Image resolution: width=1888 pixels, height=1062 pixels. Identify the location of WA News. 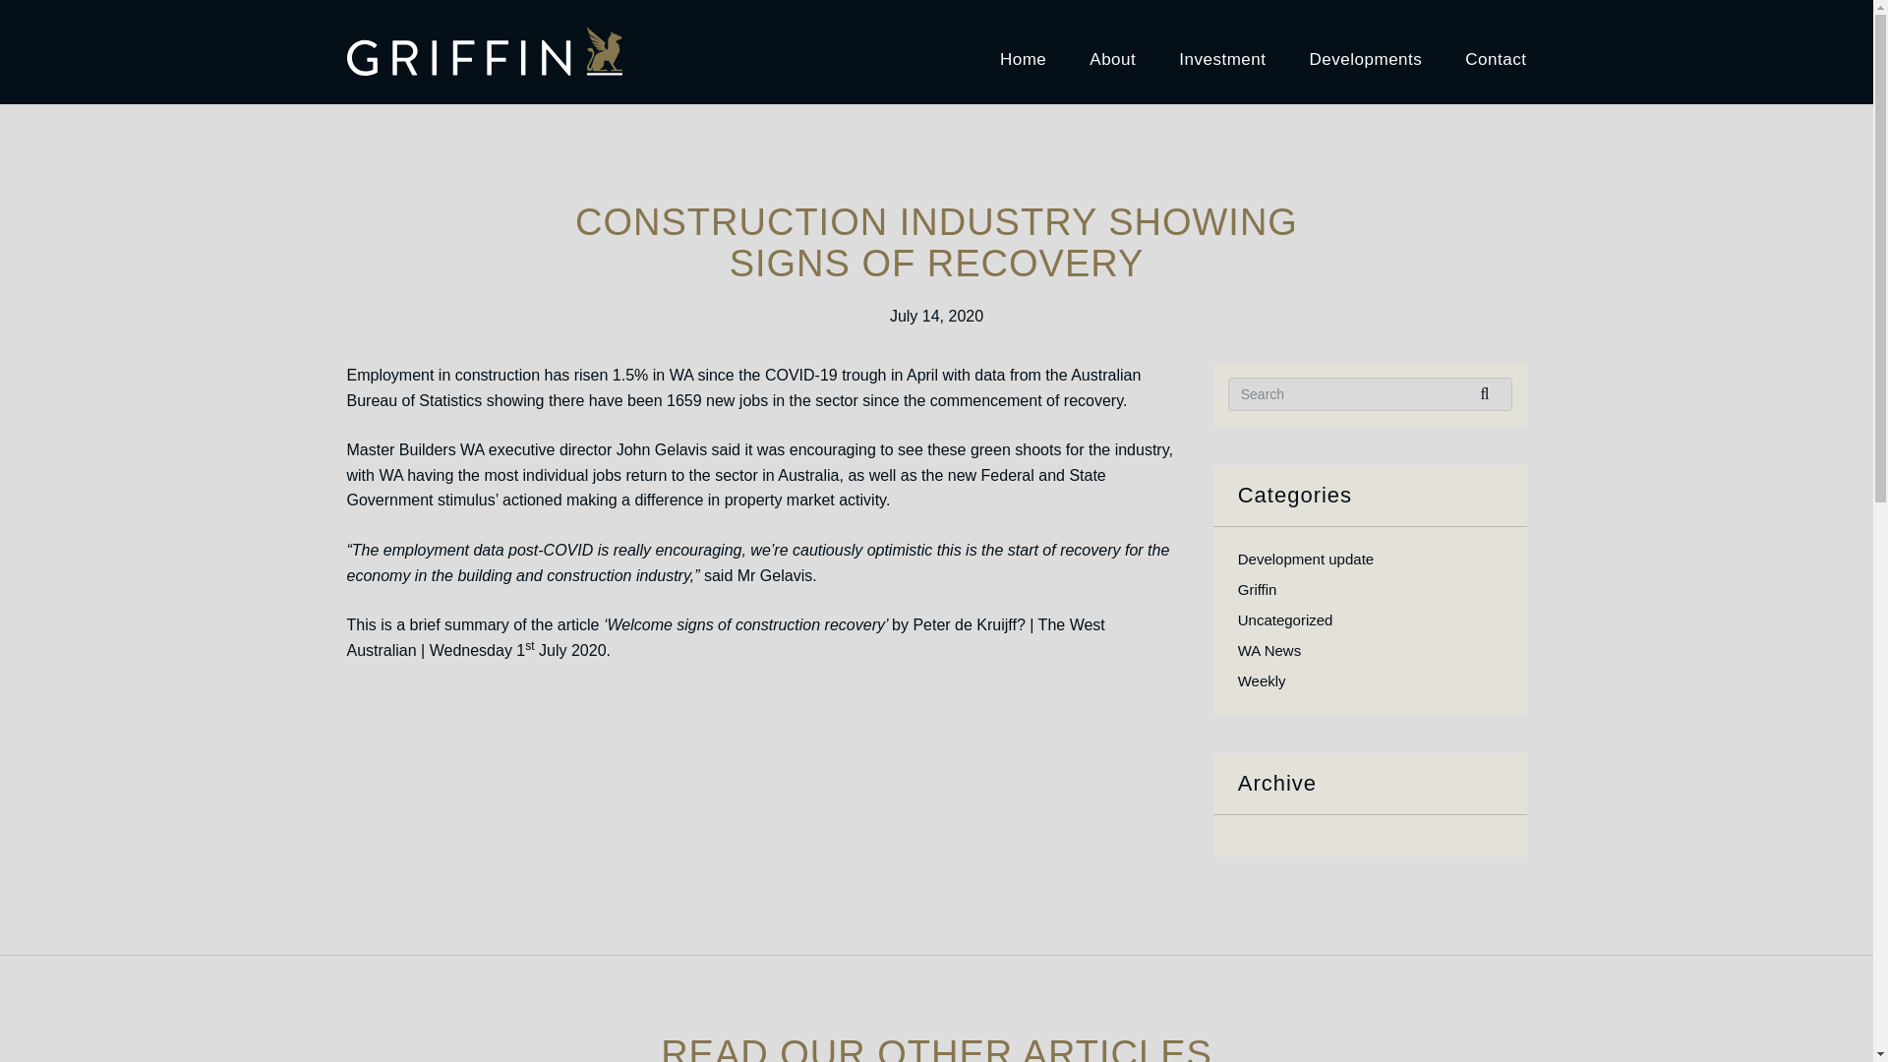
(1268, 650).